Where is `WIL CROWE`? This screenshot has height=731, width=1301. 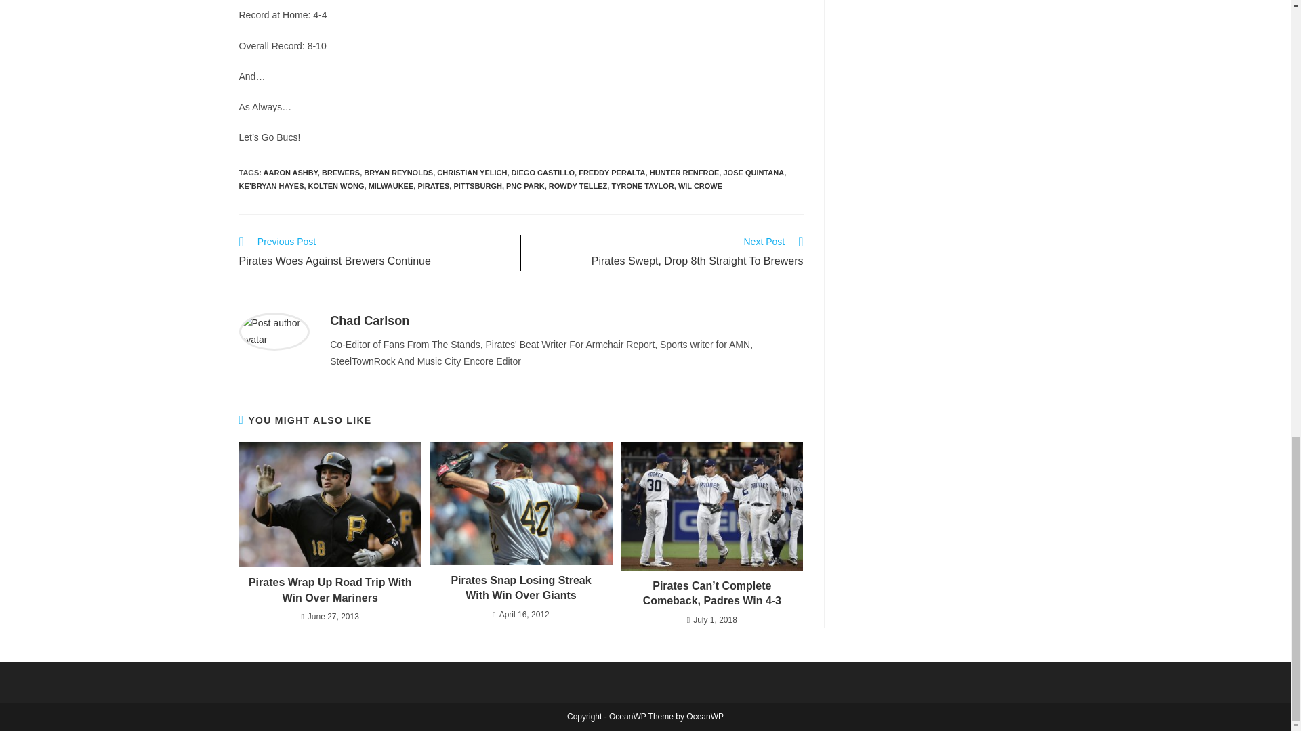 WIL CROWE is located at coordinates (699, 185).